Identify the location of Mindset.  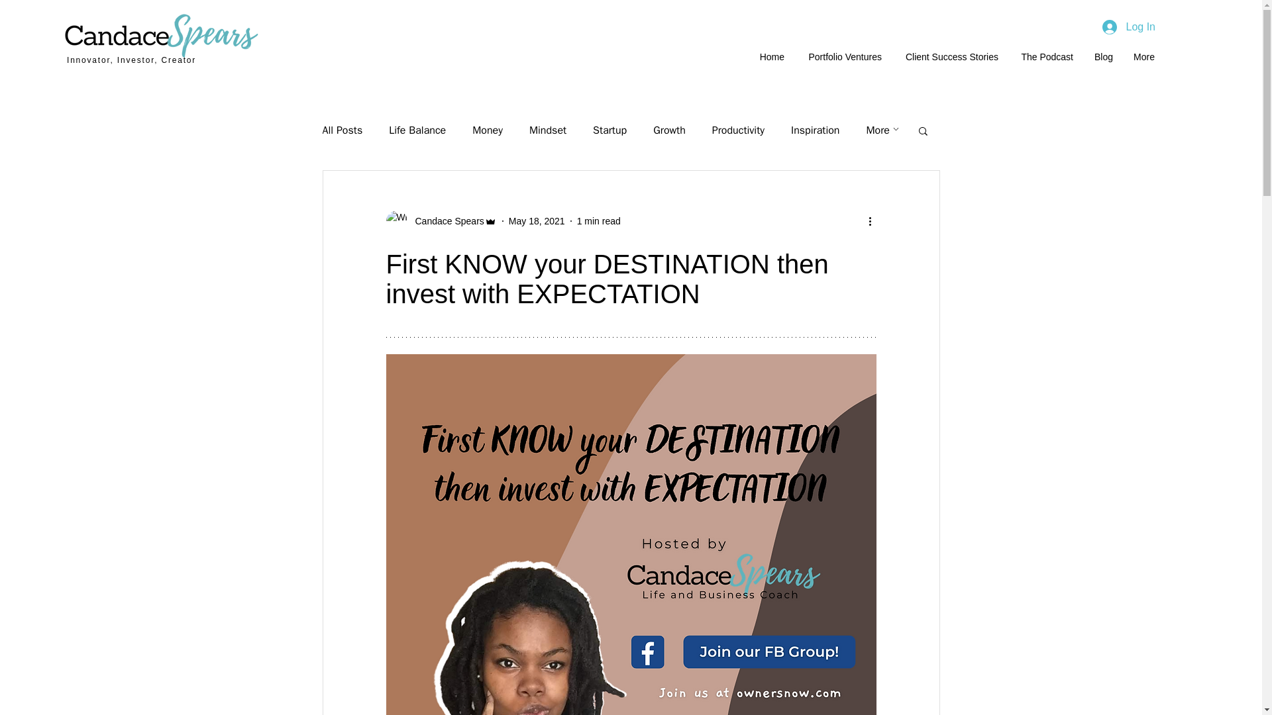
(547, 130).